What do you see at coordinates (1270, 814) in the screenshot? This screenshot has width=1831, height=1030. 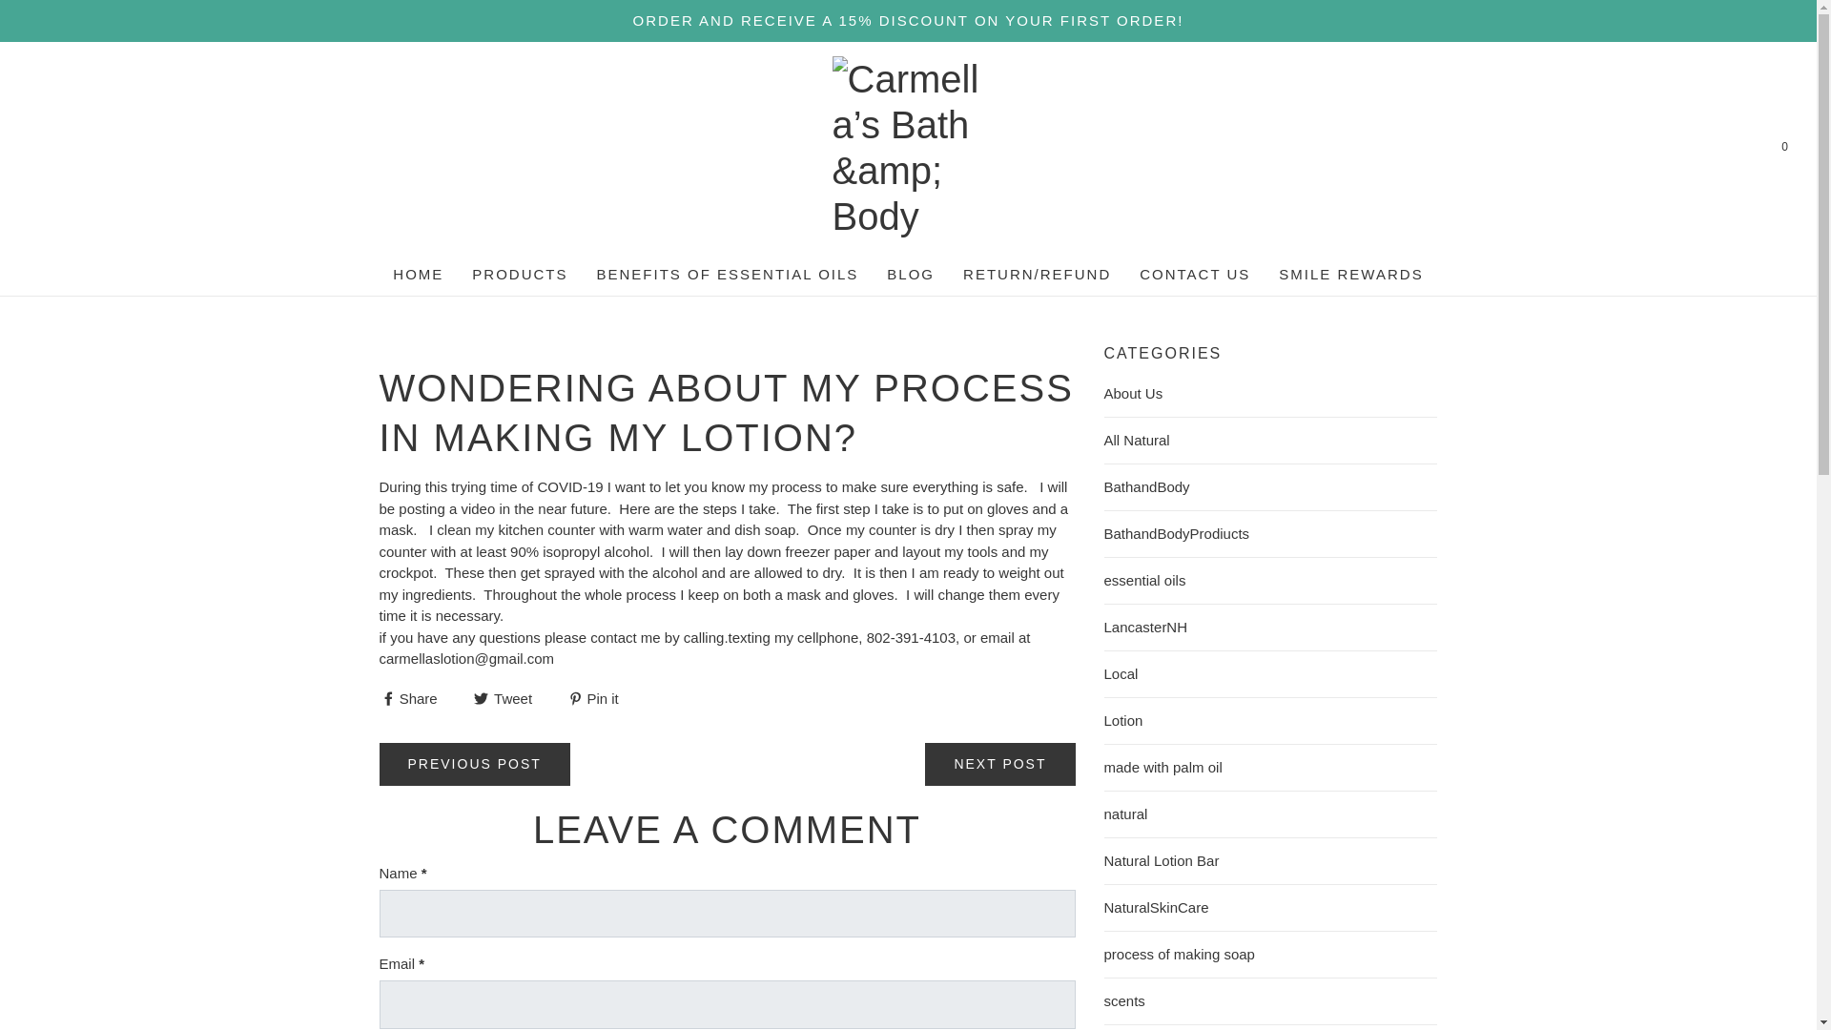 I see `Show articles tagged natural` at bounding box center [1270, 814].